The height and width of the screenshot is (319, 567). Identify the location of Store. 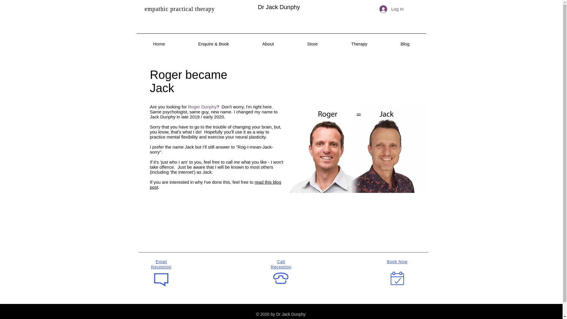
(312, 44).